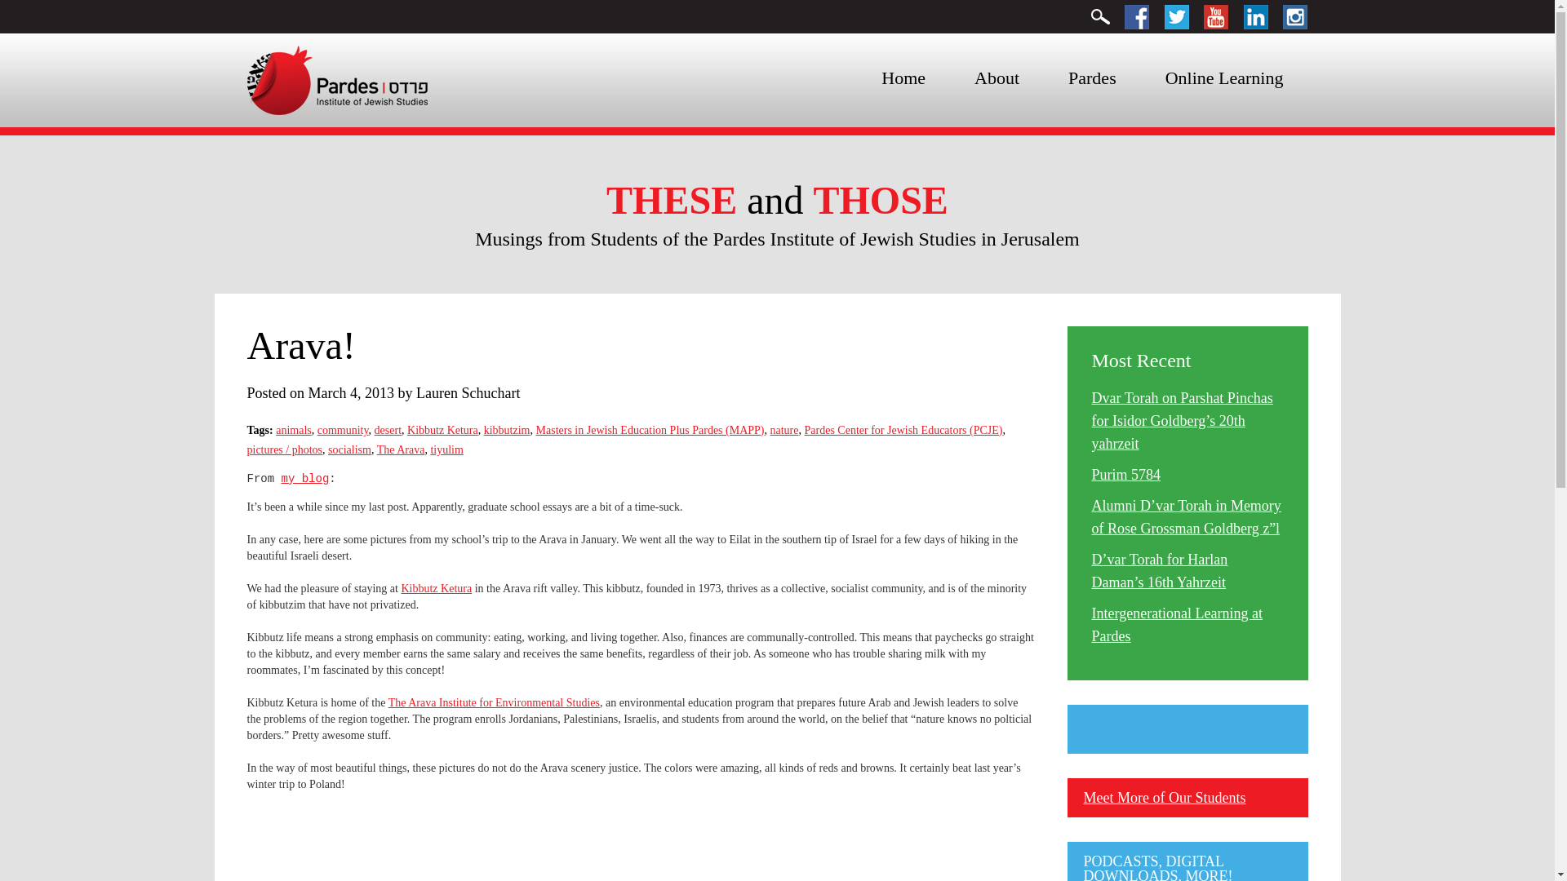 The image size is (1567, 881). What do you see at coordinates (294, 429) in the screenshot?
I see `animals` at bounding box center [294, 429].